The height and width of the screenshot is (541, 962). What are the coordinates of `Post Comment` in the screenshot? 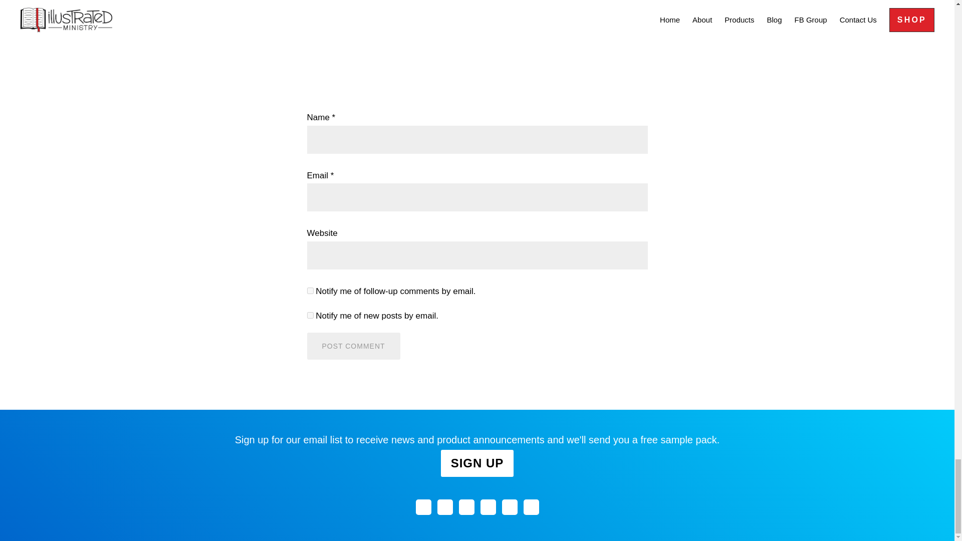 It's located at (353, 346).